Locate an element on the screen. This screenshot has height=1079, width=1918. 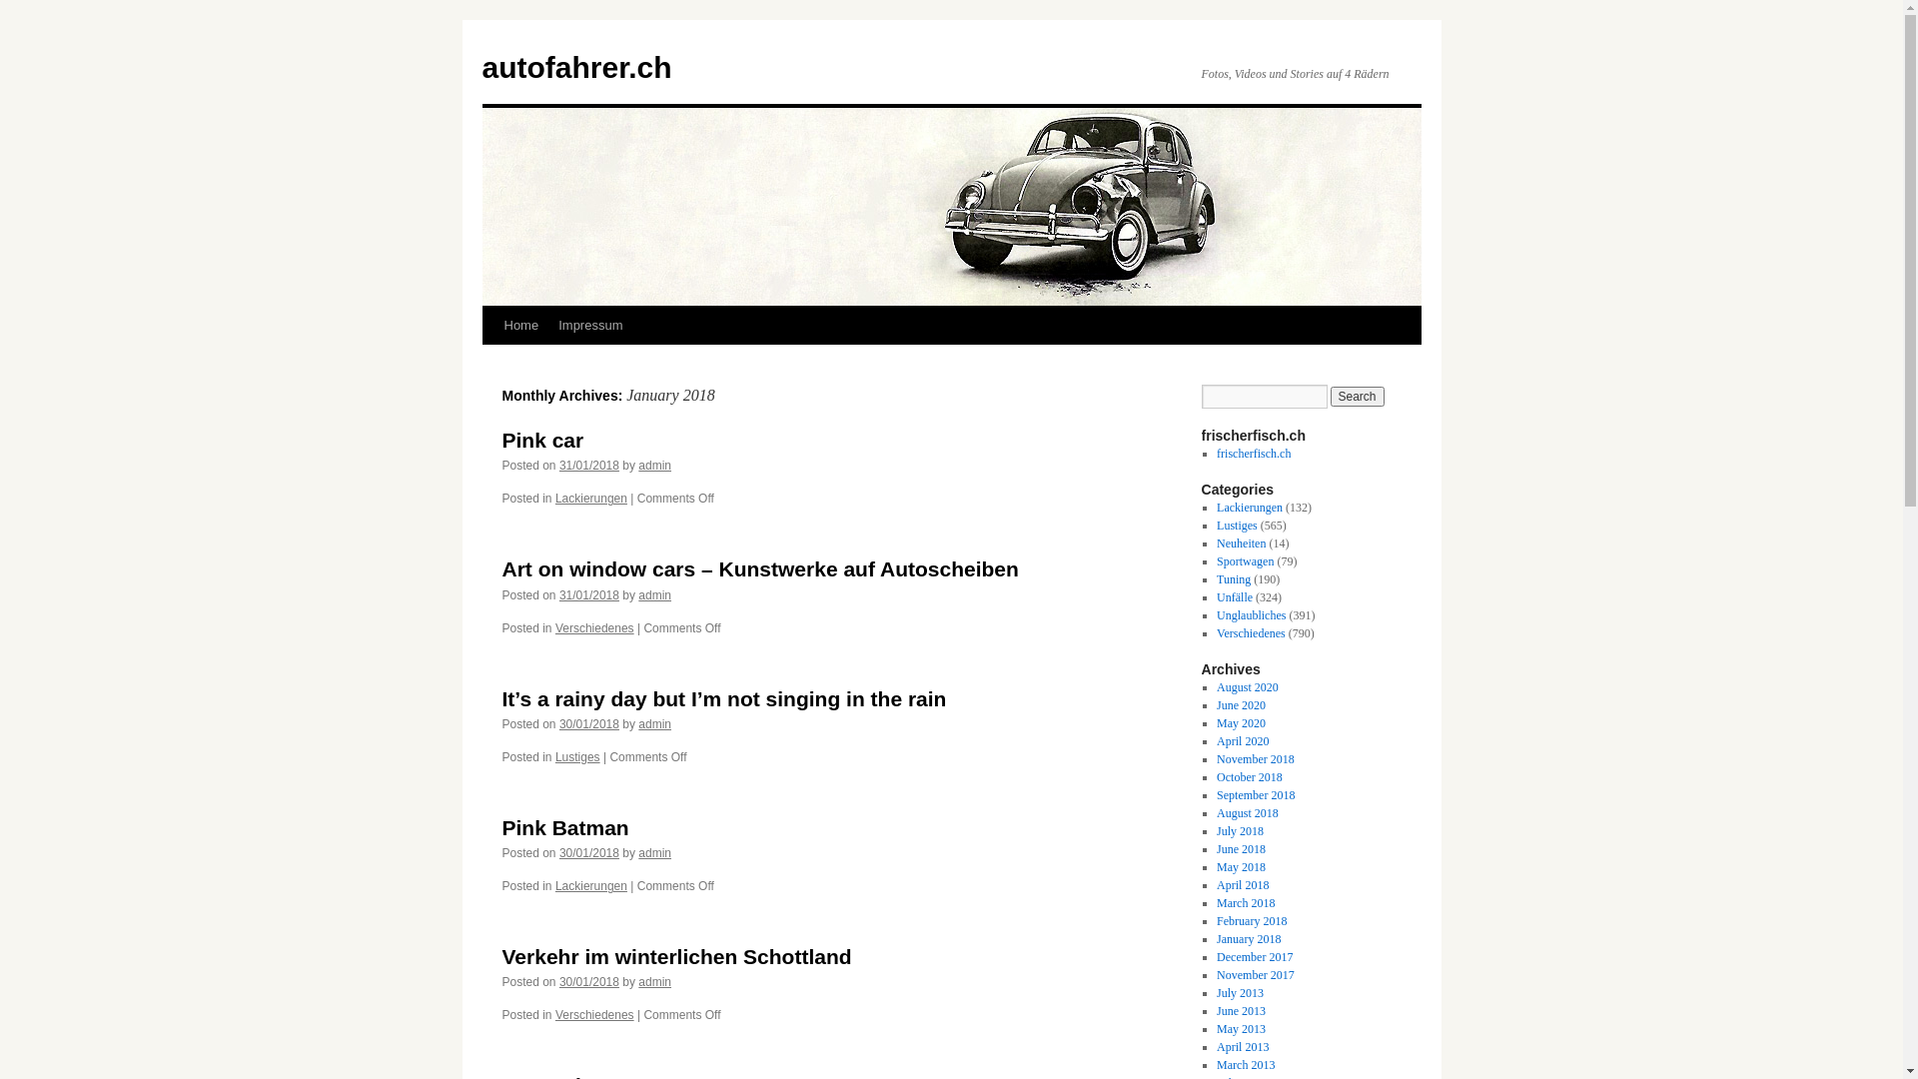
July 2013 is located at coordinates (1241, 993).